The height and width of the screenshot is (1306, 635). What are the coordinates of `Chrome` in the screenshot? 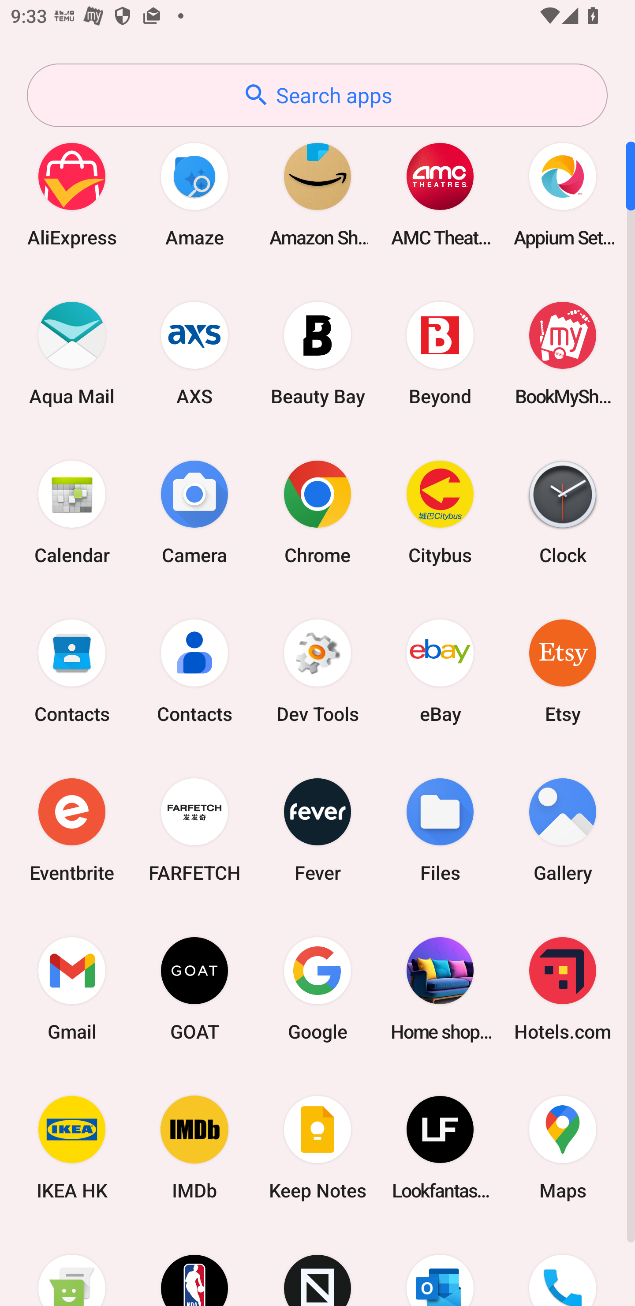 It's located at (317, 512).